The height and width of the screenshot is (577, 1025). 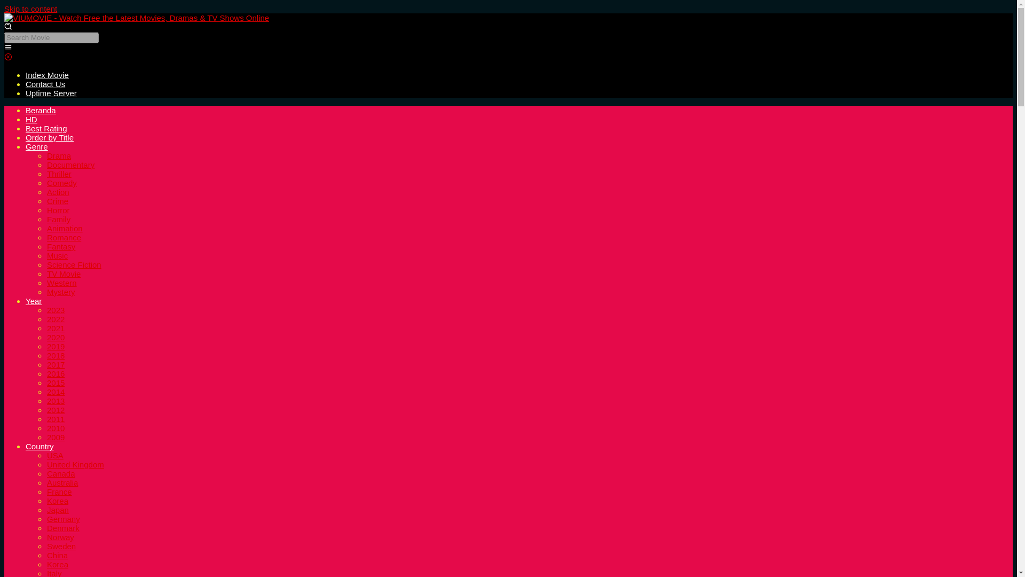 What do you see at coordinates (58, 192) in the screenshot?
I see `Action` at bounding box center [58, 192].